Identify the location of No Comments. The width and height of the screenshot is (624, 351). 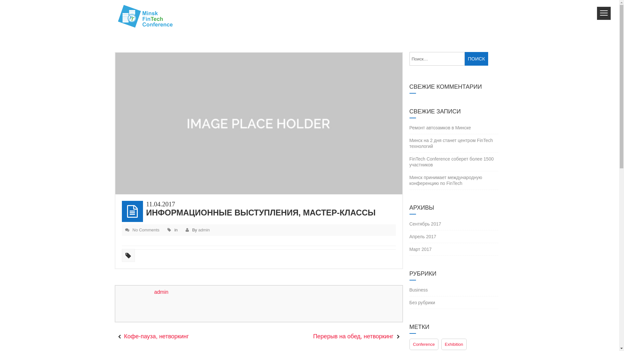
(146, 230).